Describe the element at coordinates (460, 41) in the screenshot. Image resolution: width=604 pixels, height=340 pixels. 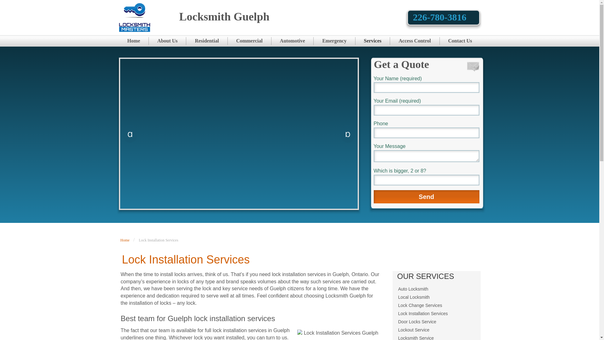
I see `Contact Us` at that location.